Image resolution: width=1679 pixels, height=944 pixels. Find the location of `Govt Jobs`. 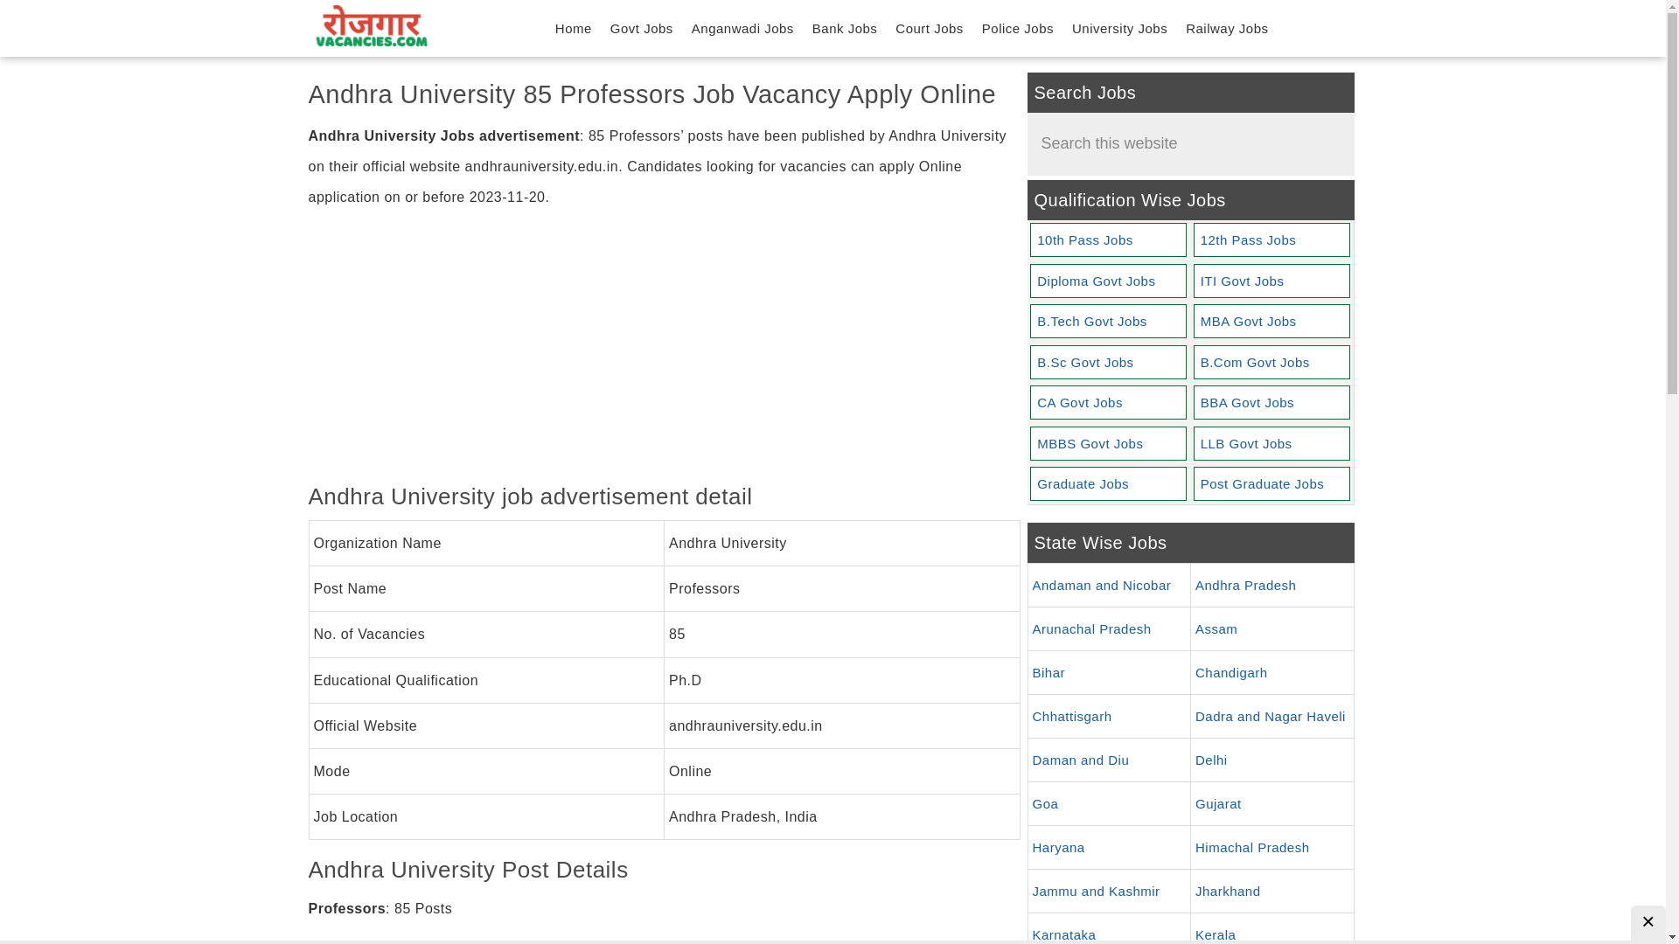

Govt Jobs is located at coordinates (641, 28).